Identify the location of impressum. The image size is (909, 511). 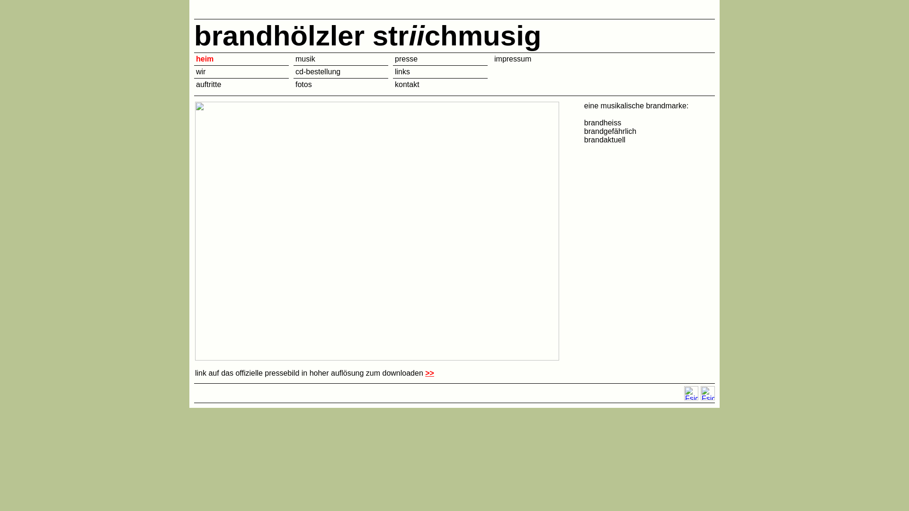
(513, 59).